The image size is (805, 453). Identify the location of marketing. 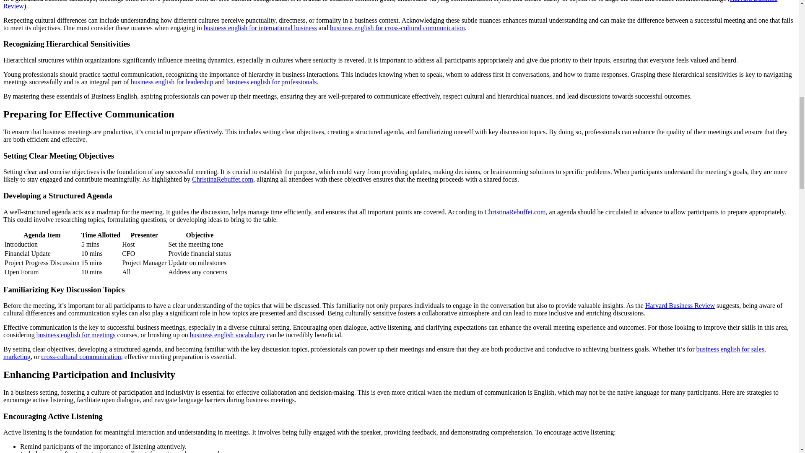
(17, 357).